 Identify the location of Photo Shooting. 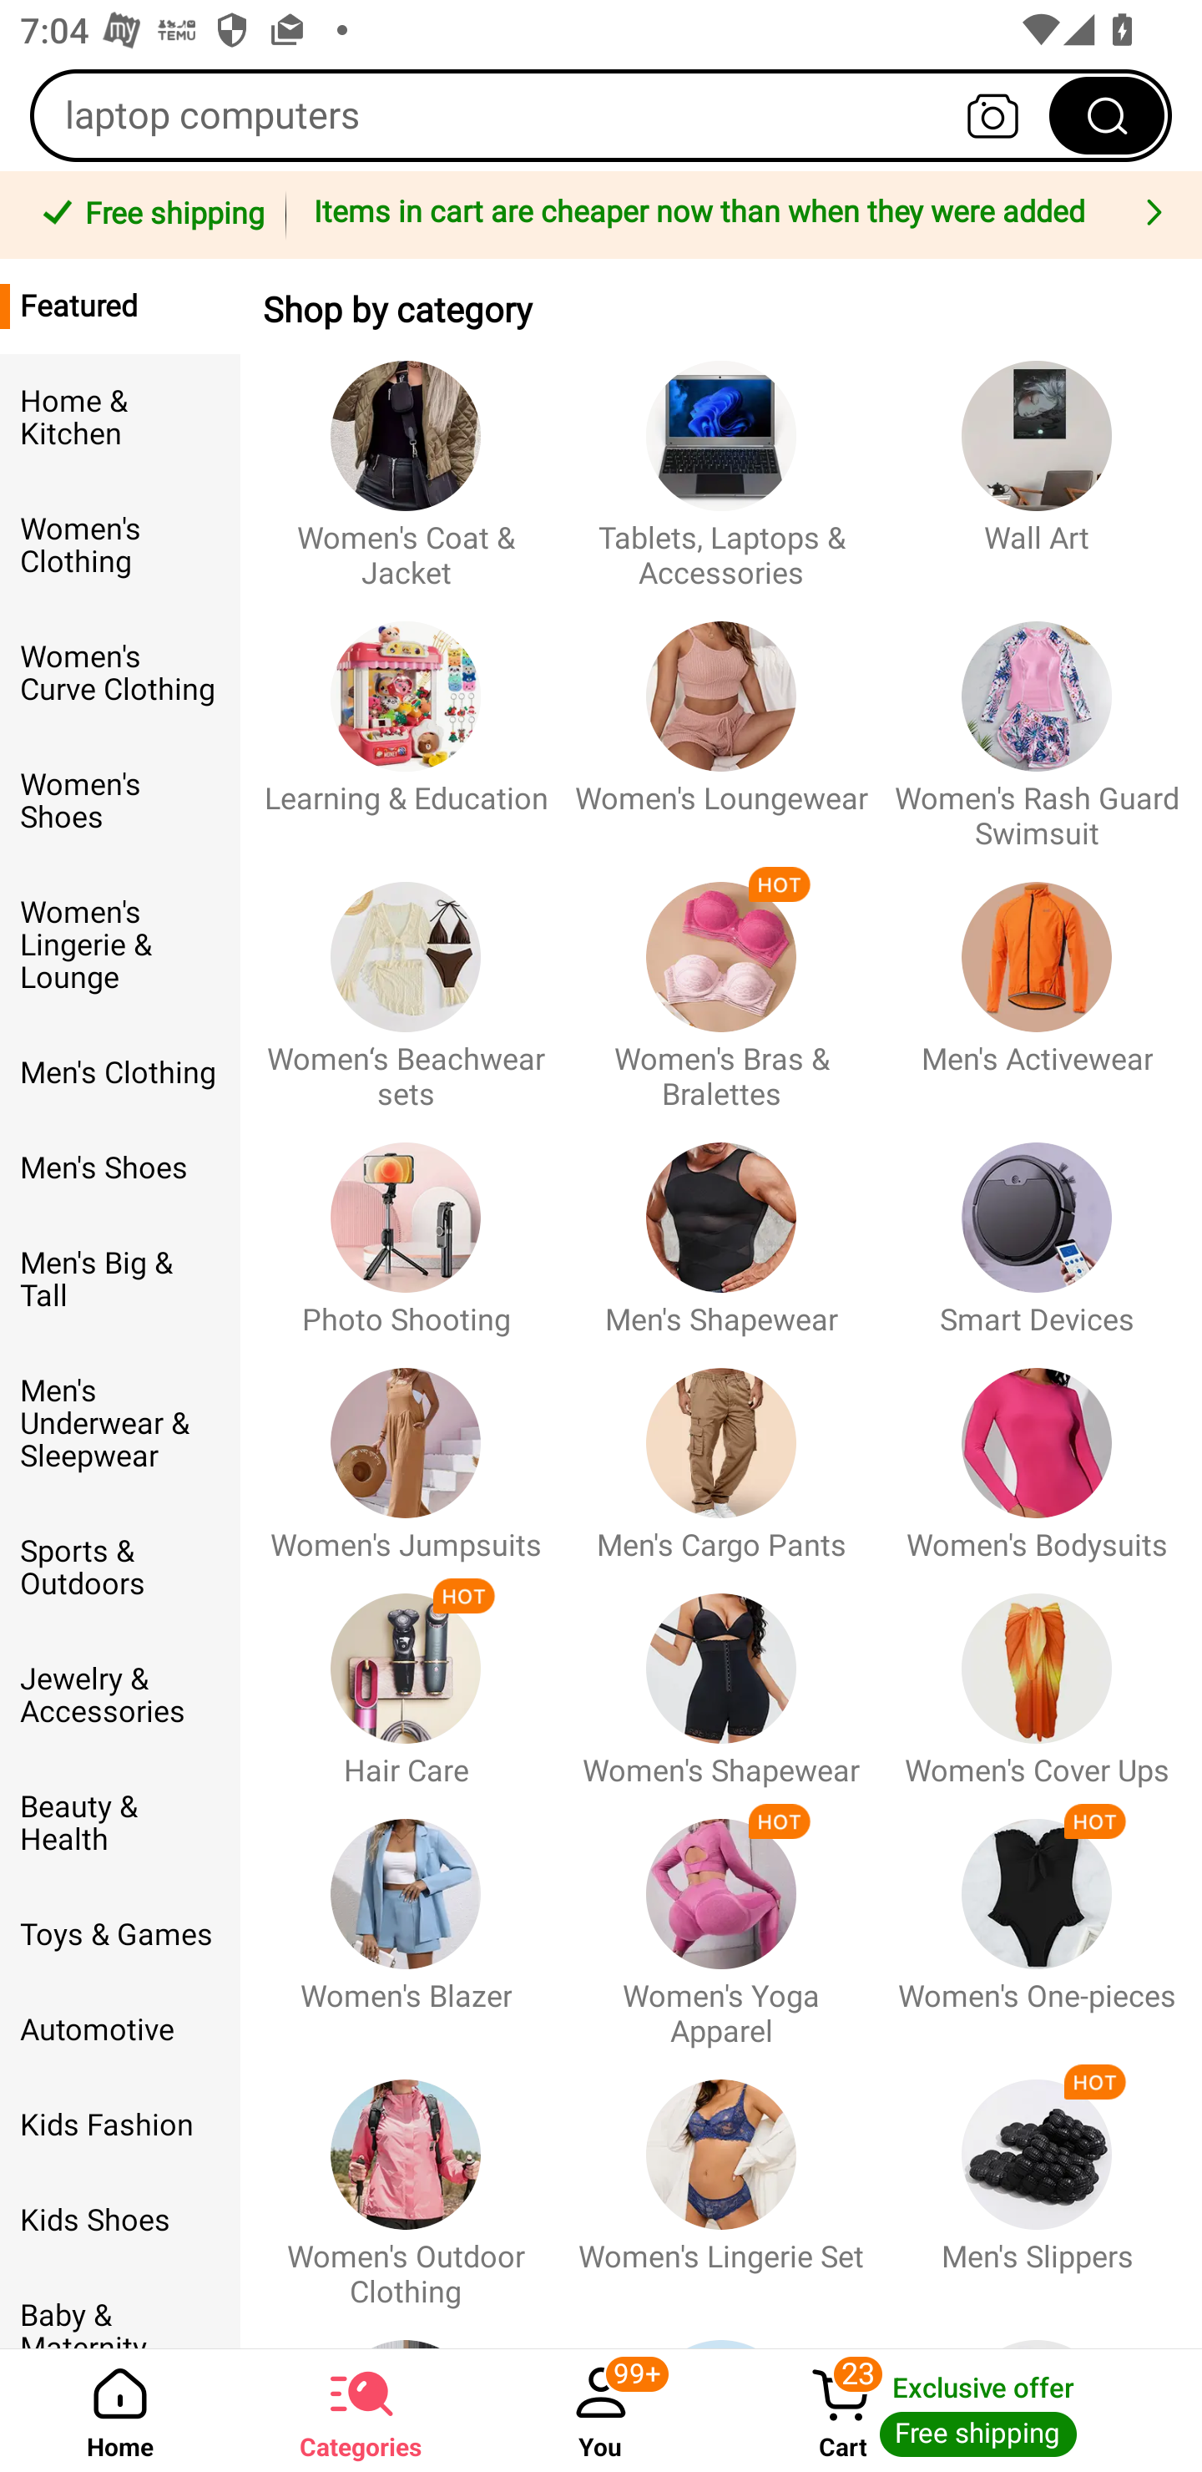
(406, 1224).